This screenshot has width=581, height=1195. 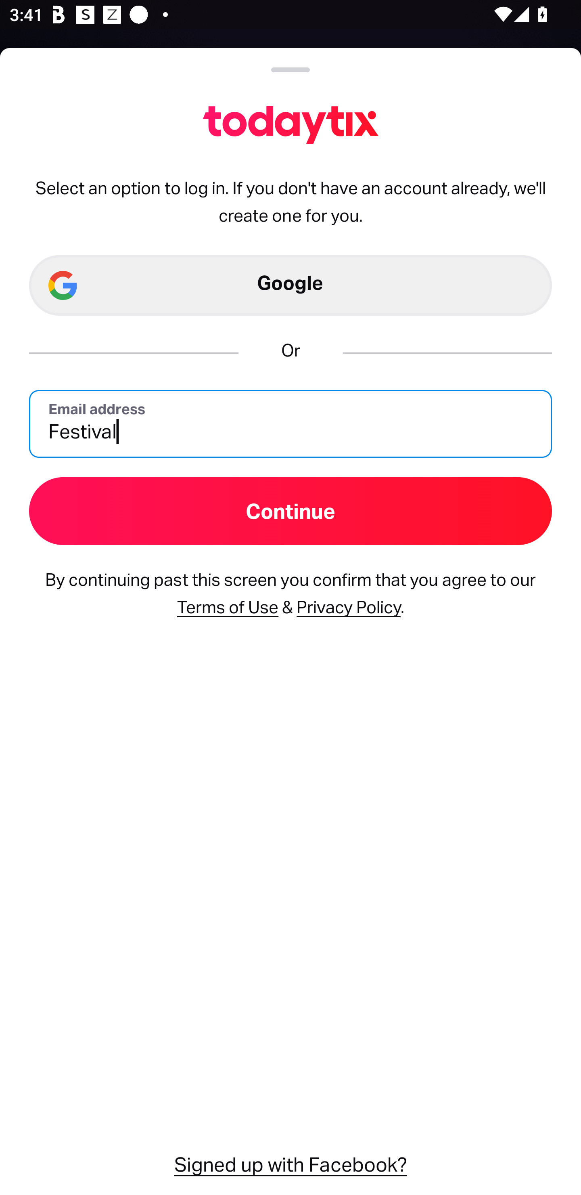 I want to click on Festival Email address, so click(x=290, y=423).